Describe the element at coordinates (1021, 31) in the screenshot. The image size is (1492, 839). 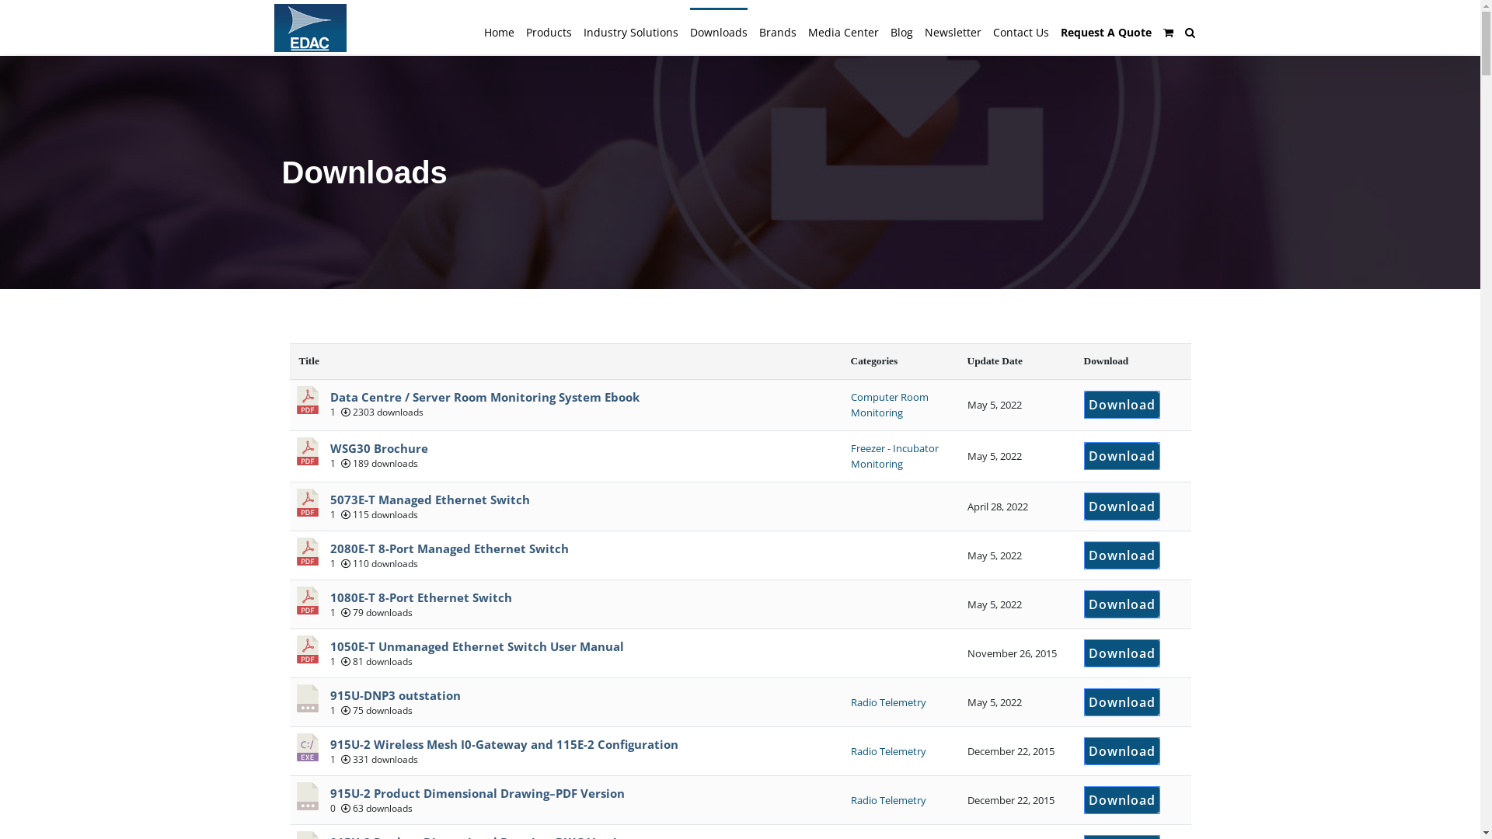
I see `Contact Us` at that location.